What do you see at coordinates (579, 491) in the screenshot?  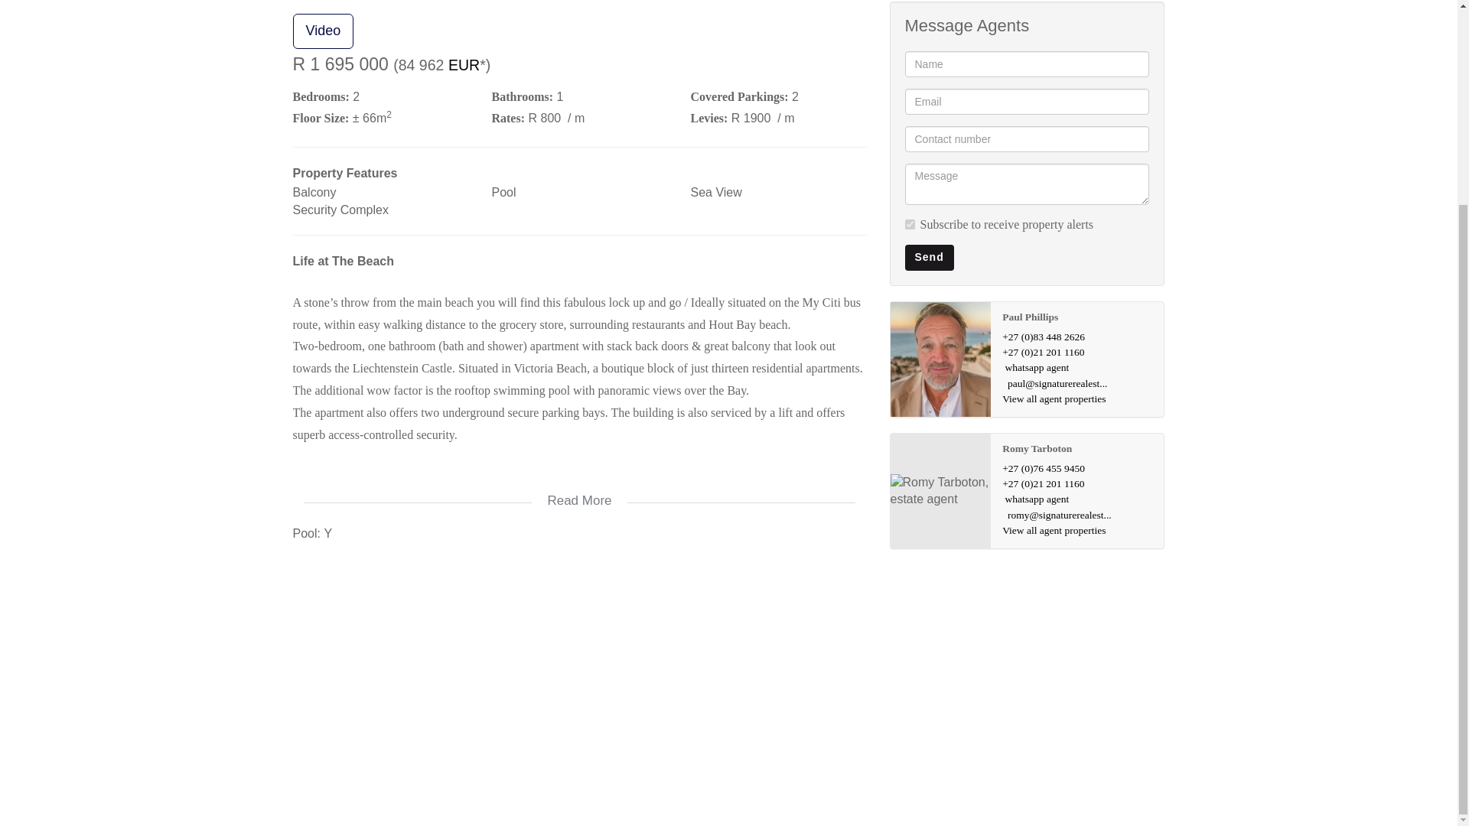 I see `Read More` at bounding box center [579, 491].